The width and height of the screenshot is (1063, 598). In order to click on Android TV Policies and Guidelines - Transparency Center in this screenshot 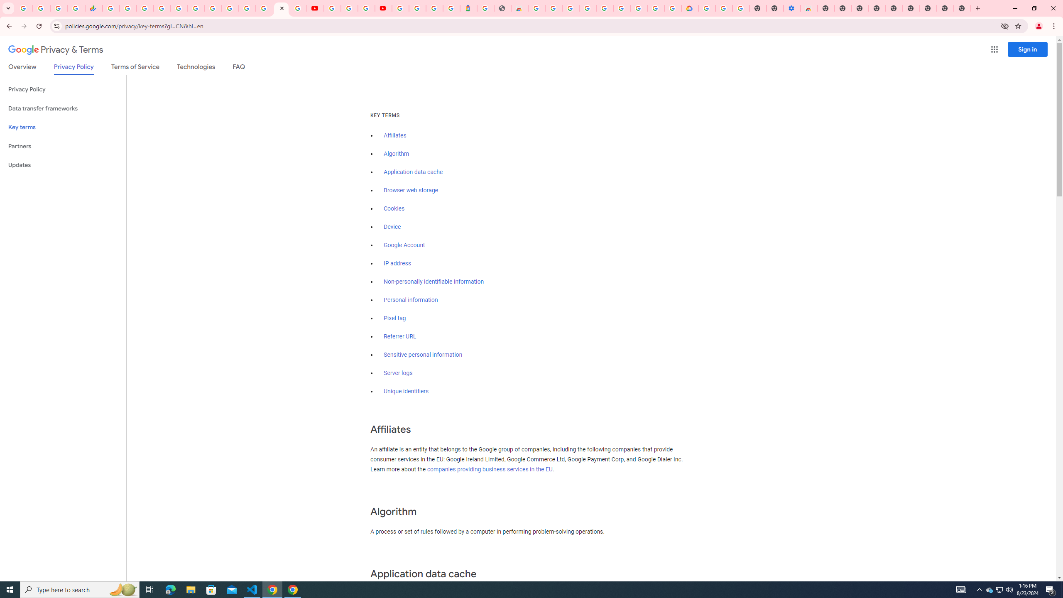, I will do `click(213, 8)`.